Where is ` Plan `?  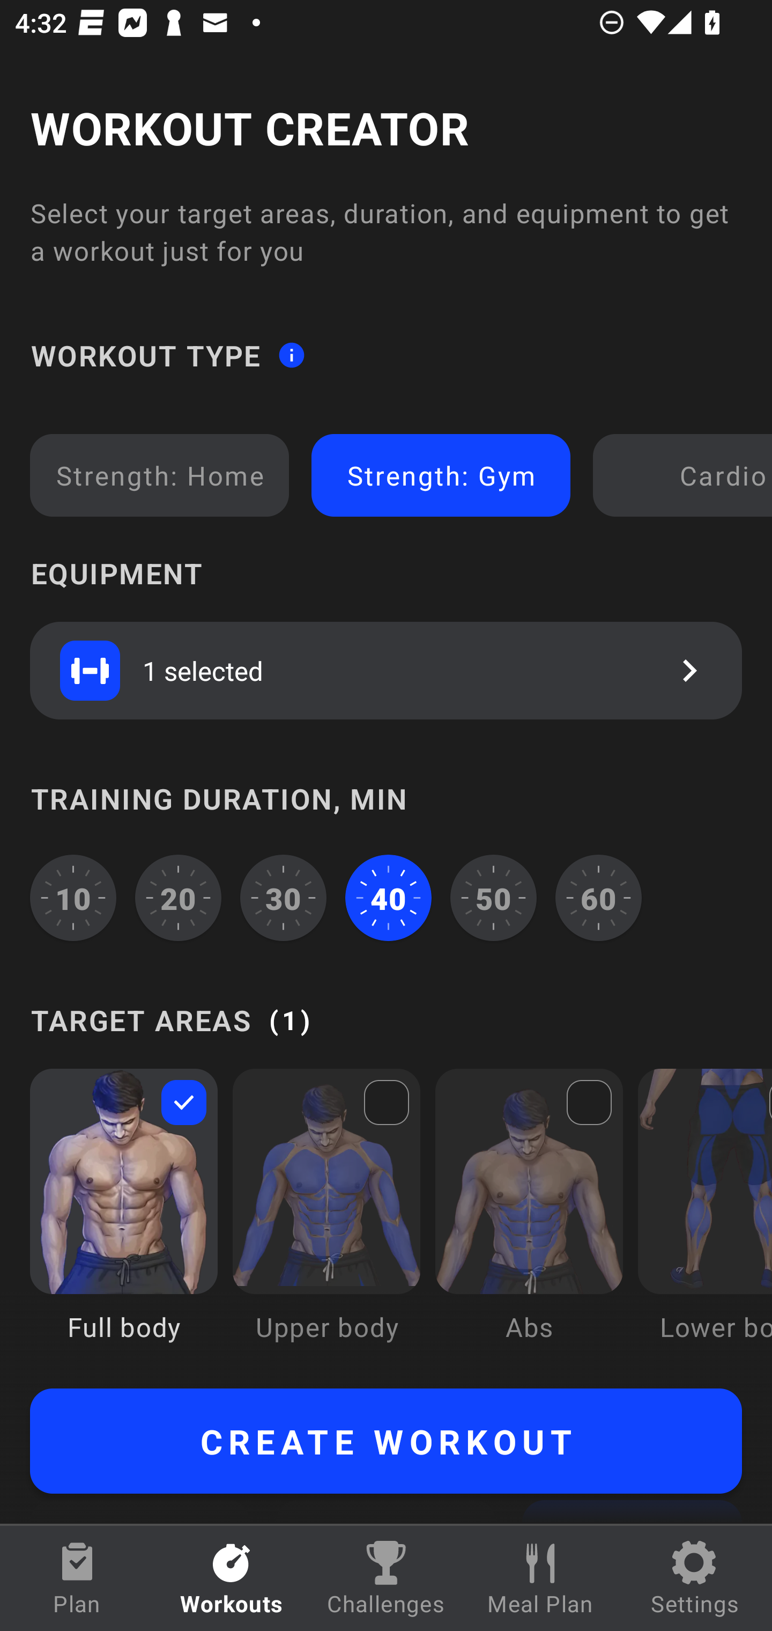
 Plan  is located at coordinates (77, 1578).